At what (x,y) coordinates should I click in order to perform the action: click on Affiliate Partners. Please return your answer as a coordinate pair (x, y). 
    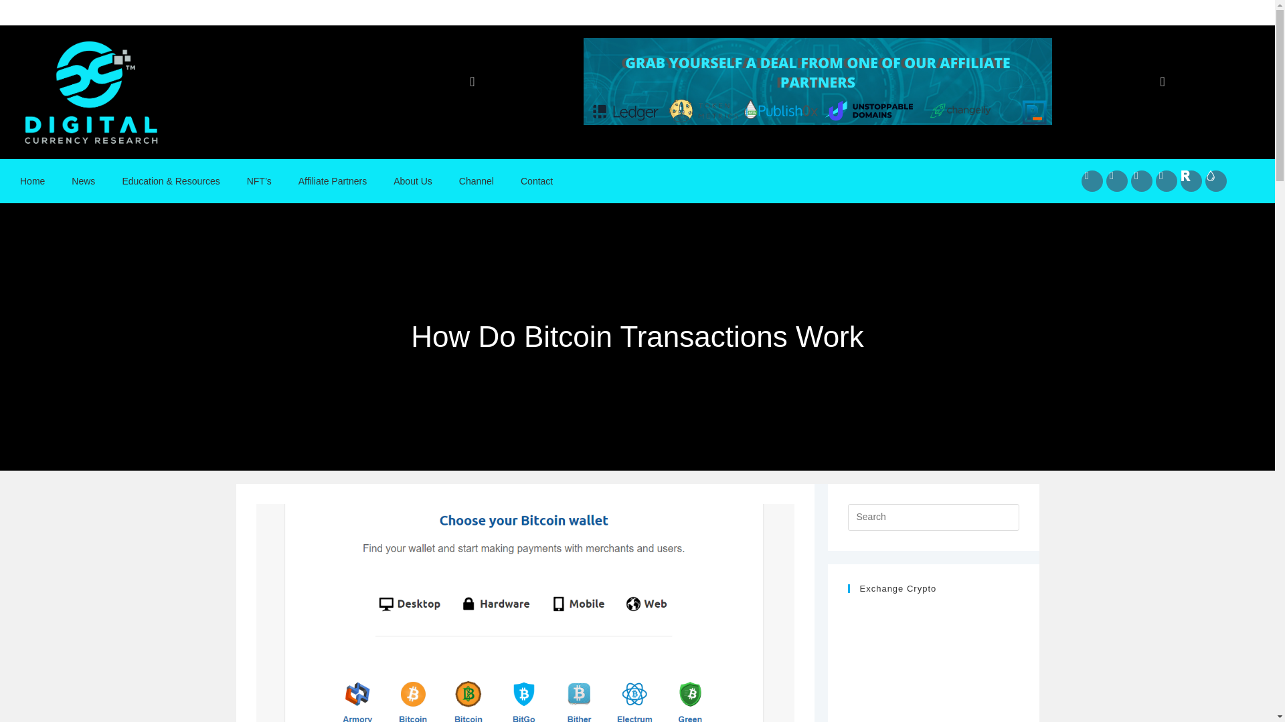
    Looking at the image, I should click on (333, 180).